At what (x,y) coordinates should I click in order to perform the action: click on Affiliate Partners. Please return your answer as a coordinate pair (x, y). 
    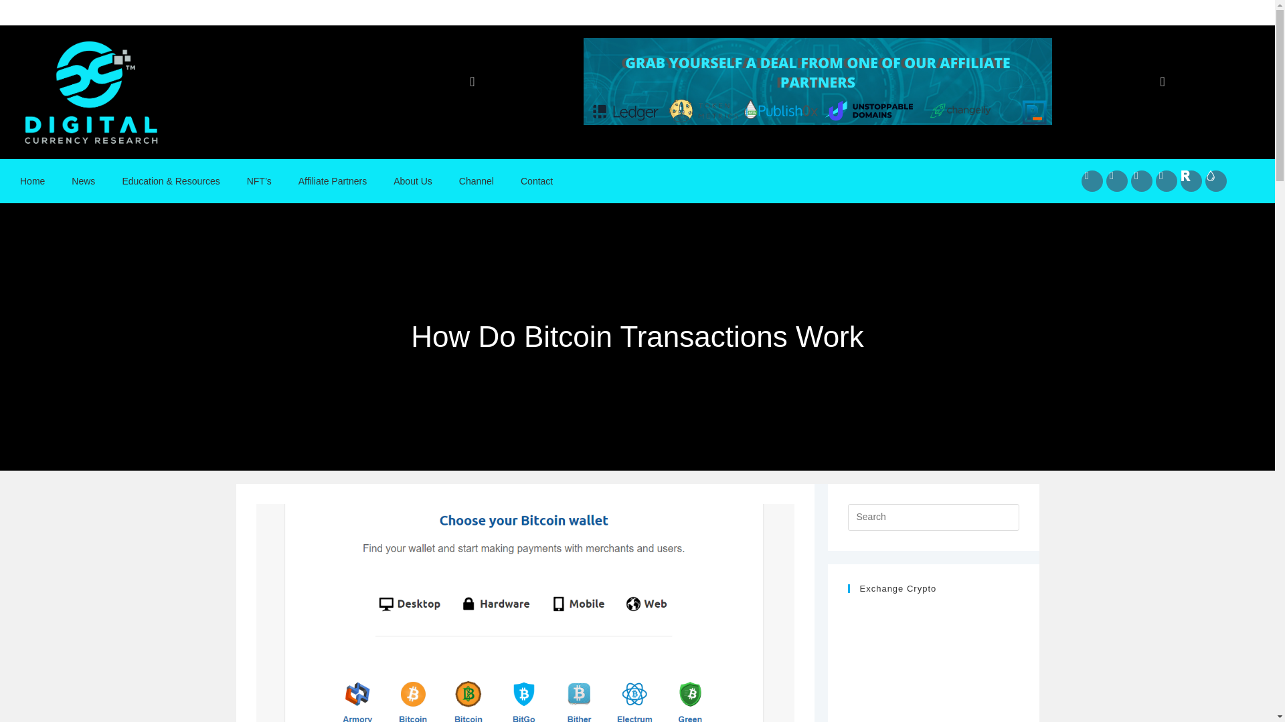
    Looking at the image, I should click on (333, 180).